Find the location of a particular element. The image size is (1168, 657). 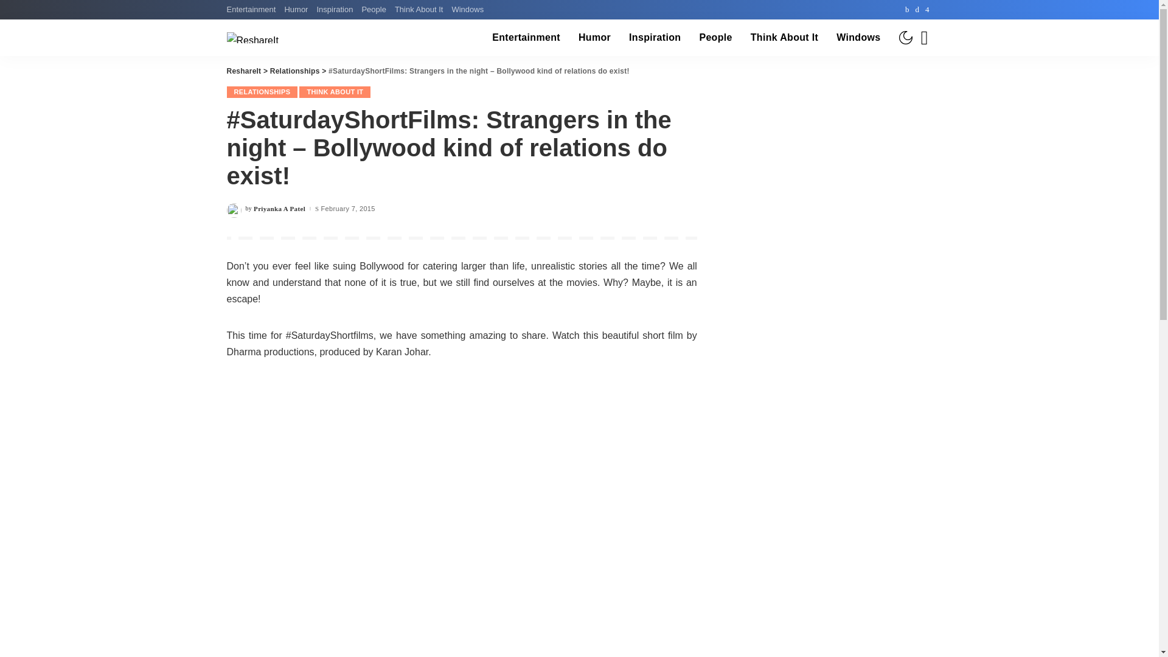

Go to the Relationships Category archives. is located at coordinates (294, 71).